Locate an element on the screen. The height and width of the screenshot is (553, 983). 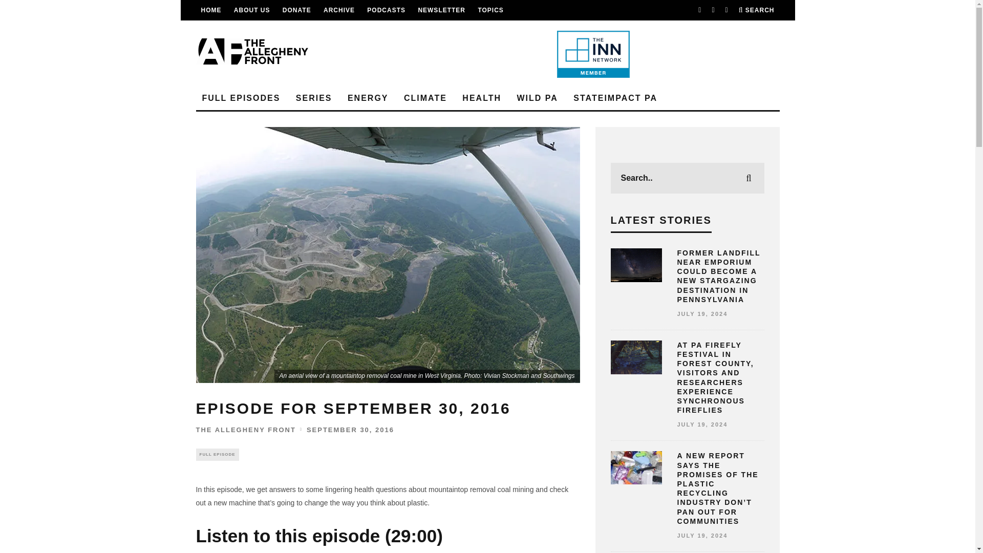
Search is located at coordinates (757, 10).